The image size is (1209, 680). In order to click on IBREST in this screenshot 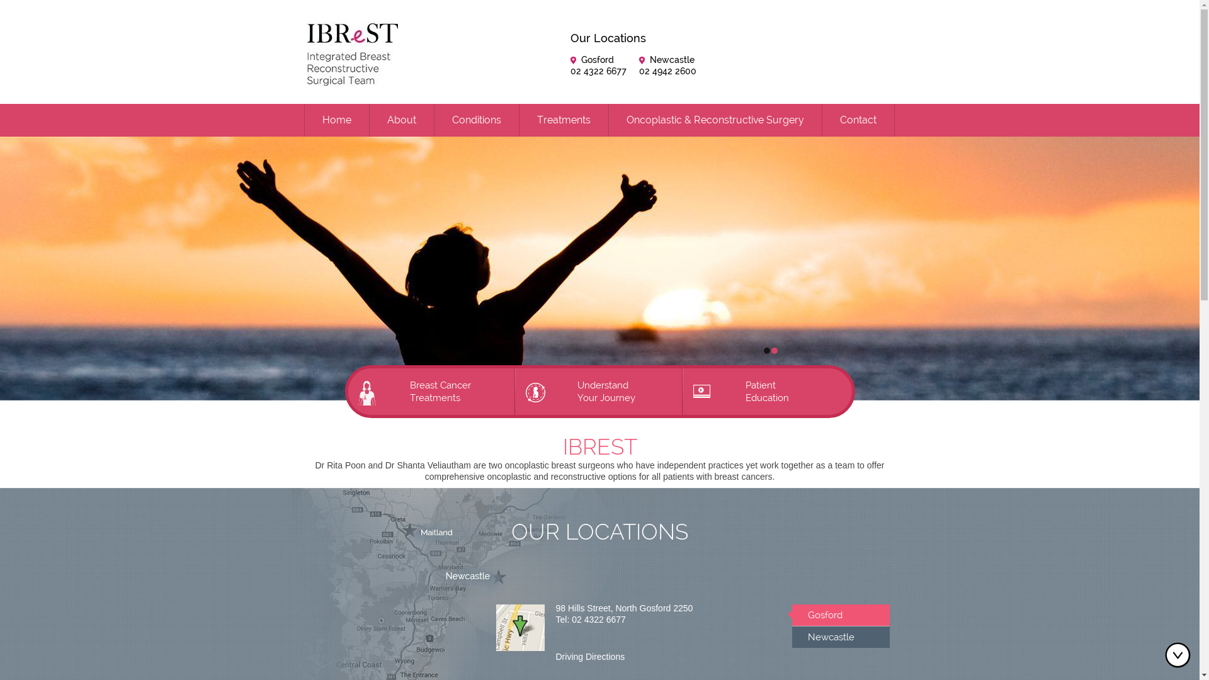, I will do `click(600, 447)`.